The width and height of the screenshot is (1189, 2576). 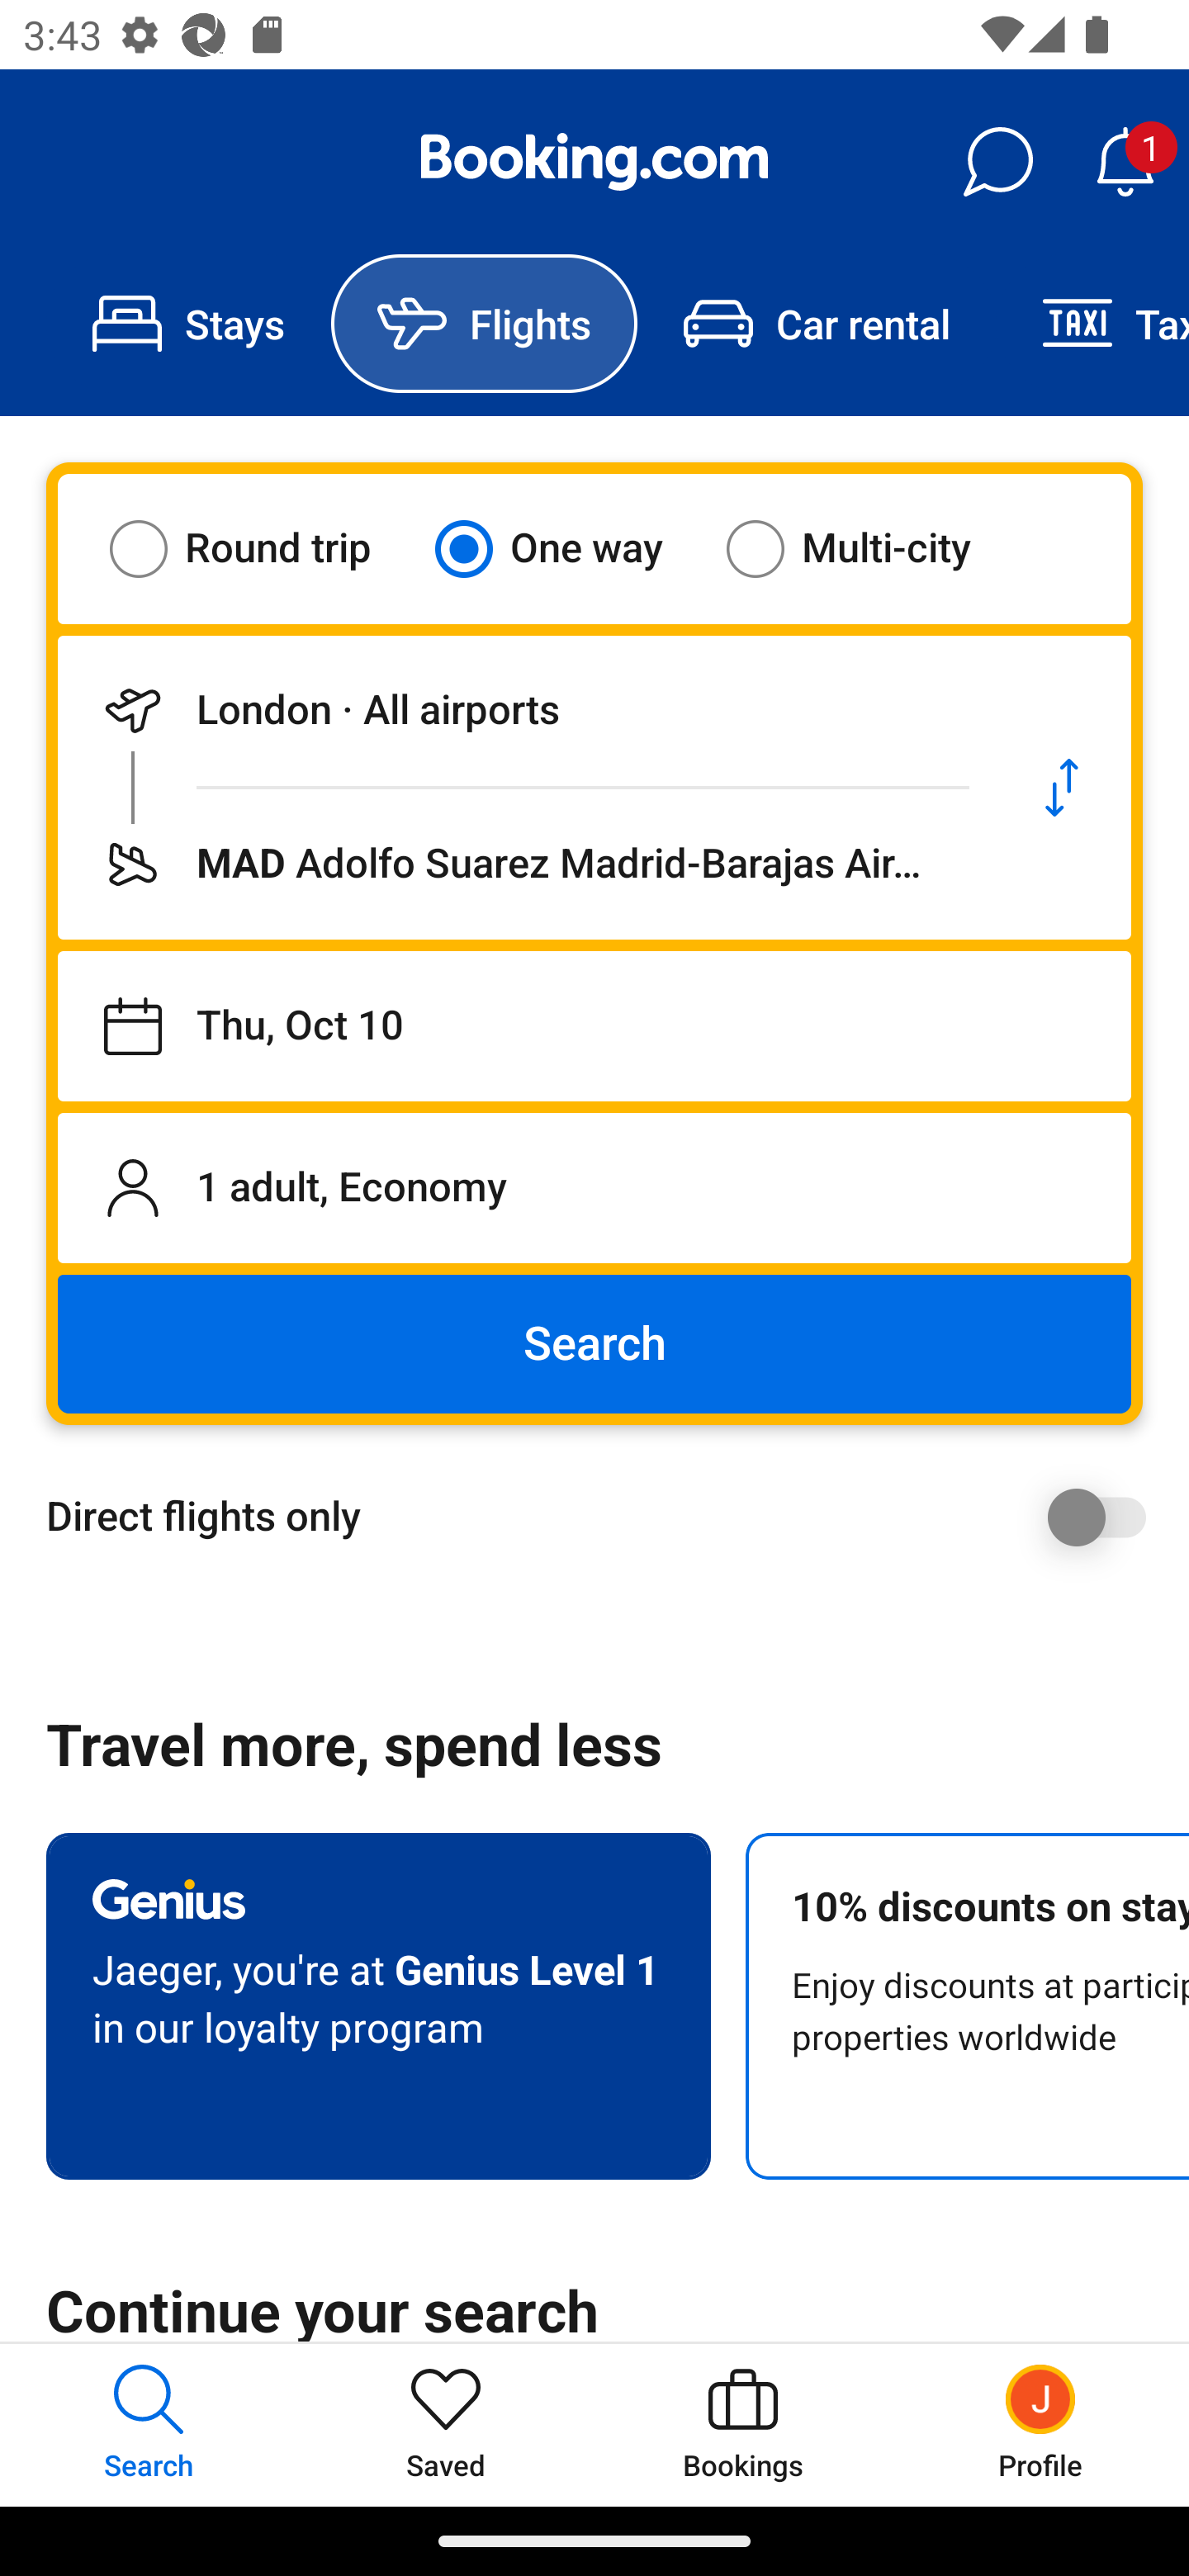 I want to click on Saved, so click(x=446, y=2424).